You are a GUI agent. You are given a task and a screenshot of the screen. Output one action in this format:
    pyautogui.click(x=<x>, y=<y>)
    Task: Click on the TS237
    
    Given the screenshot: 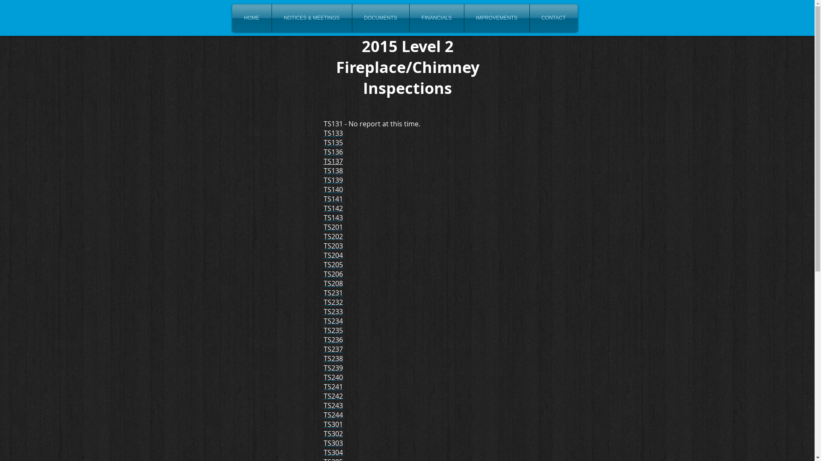 What is the action you would take?
    pyautogui.click(x=333, y=349)
    